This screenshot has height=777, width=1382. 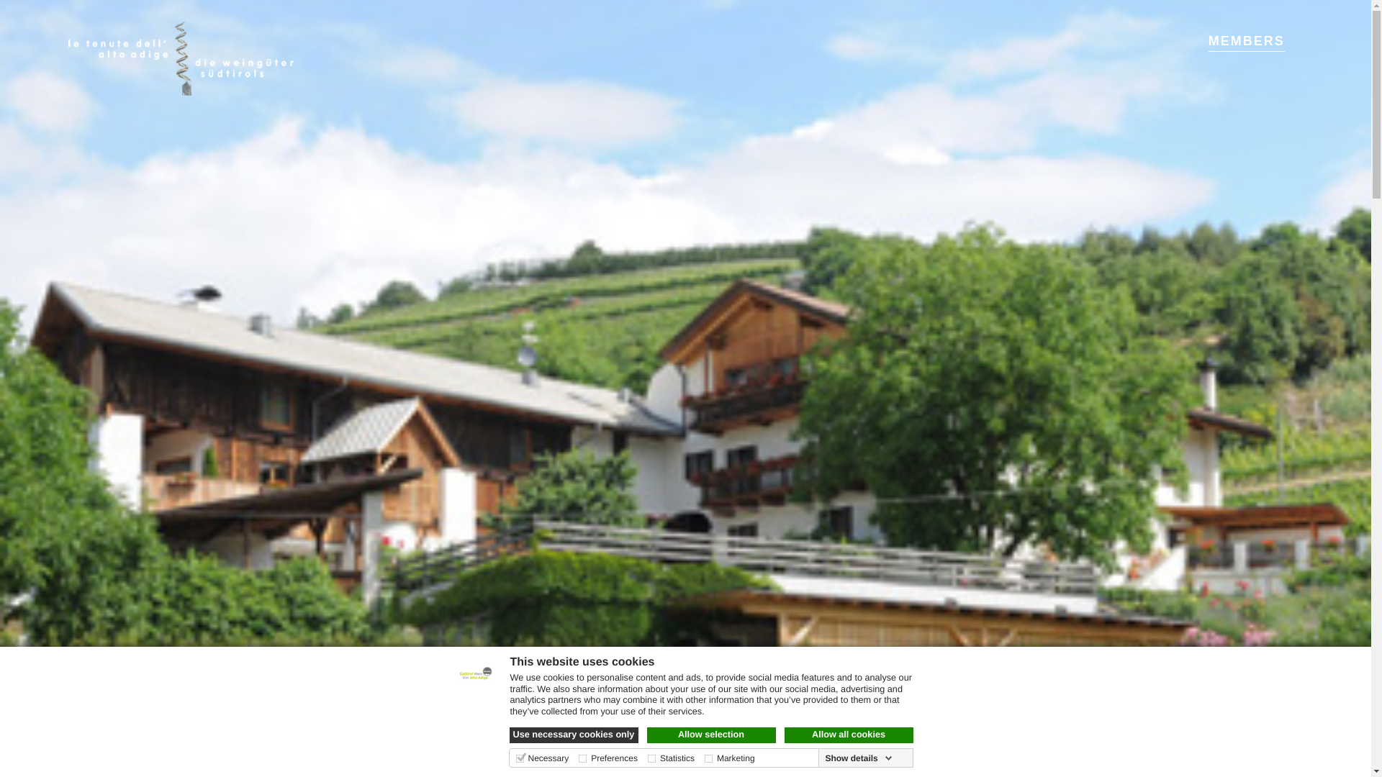 What do you see at coordinates (711, 735) in the screenshot?
I see `Allow selection` at bounding box center [711, 735].